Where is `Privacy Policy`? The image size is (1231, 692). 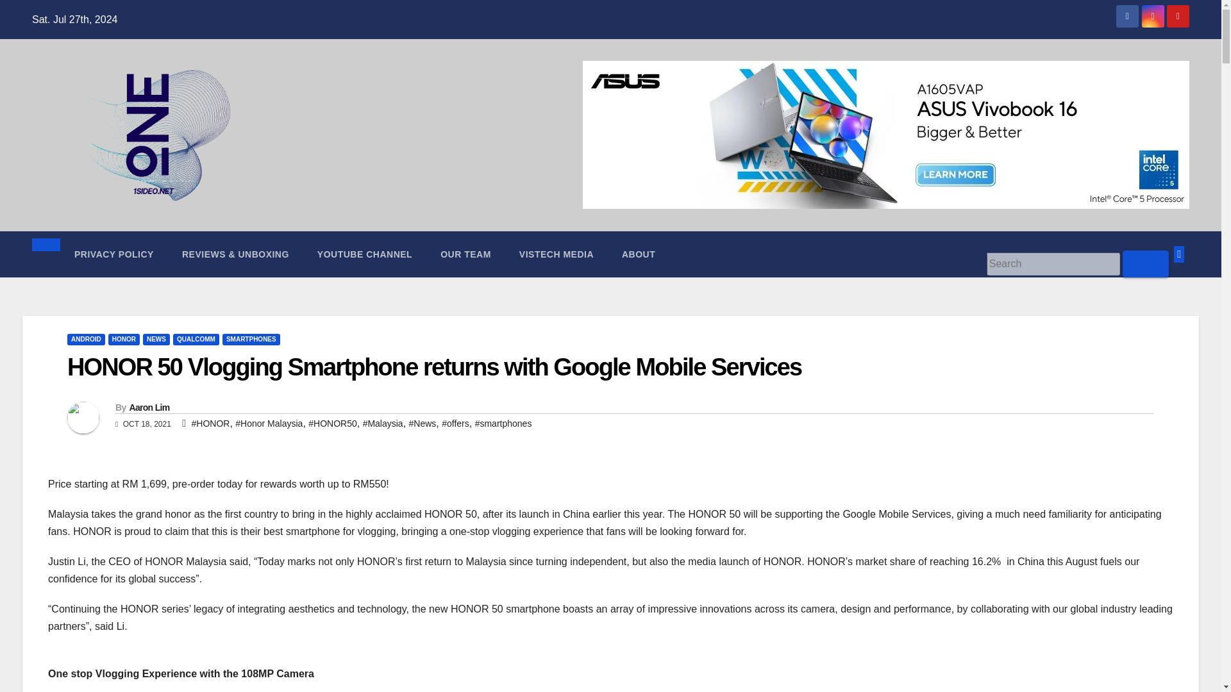 Privacy Policy is located at coordinates (114, 254).